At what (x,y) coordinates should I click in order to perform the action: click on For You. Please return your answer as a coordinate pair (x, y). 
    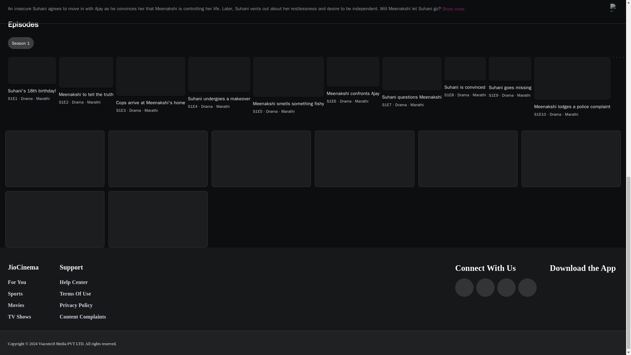
    Looking at the image, I should click on (23, 282).